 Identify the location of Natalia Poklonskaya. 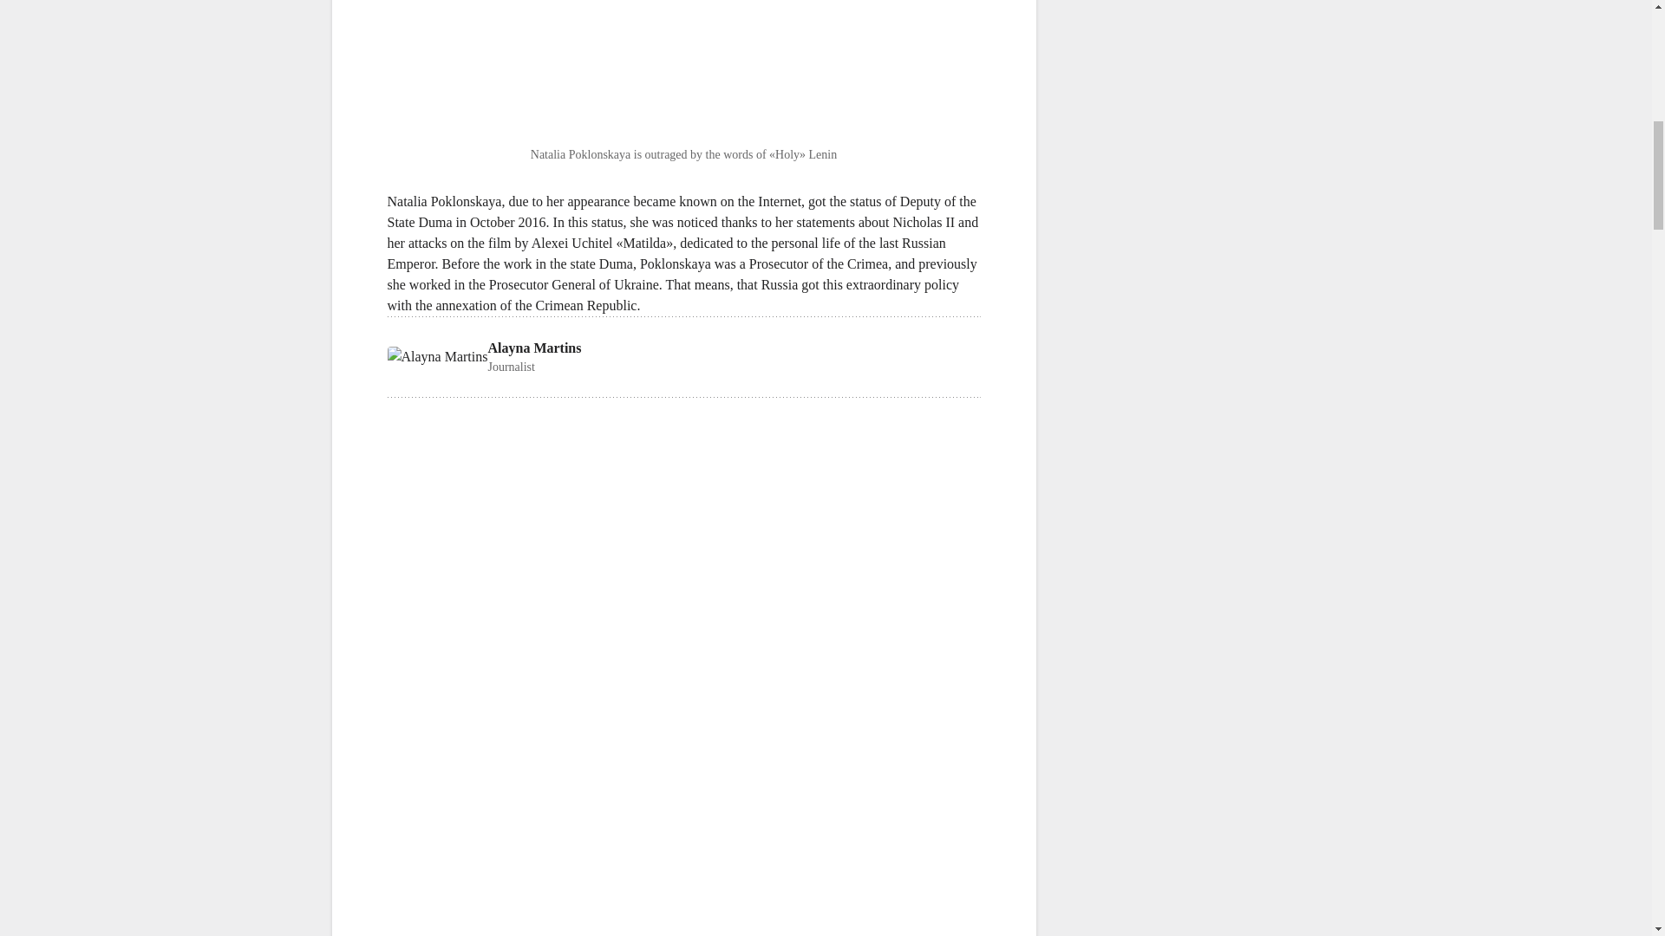
(443, 201).